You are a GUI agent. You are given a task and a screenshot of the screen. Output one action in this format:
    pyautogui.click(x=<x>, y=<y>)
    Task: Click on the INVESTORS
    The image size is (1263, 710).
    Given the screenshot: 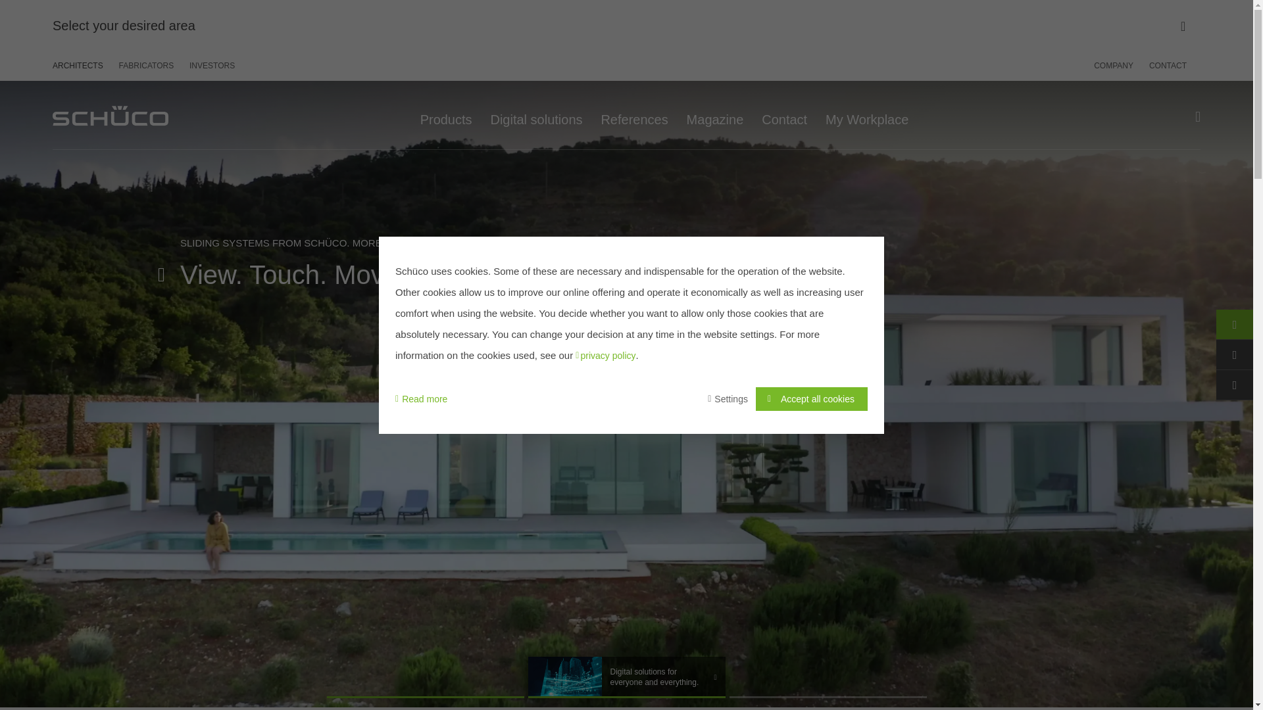 What is the action you would take?
    pyautogui.click(x=209, y=65)
    